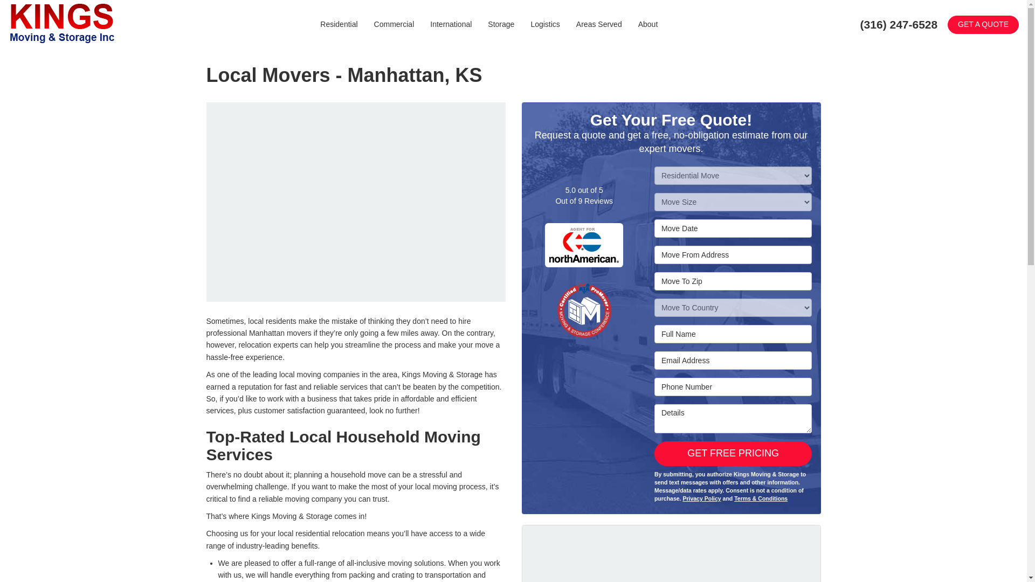 This screenshot has width=1035, height=582. What do you see at coordinates (983, 25) in the screenshot?
I see `GET A QUOTE` at bounding box center [983, 25].